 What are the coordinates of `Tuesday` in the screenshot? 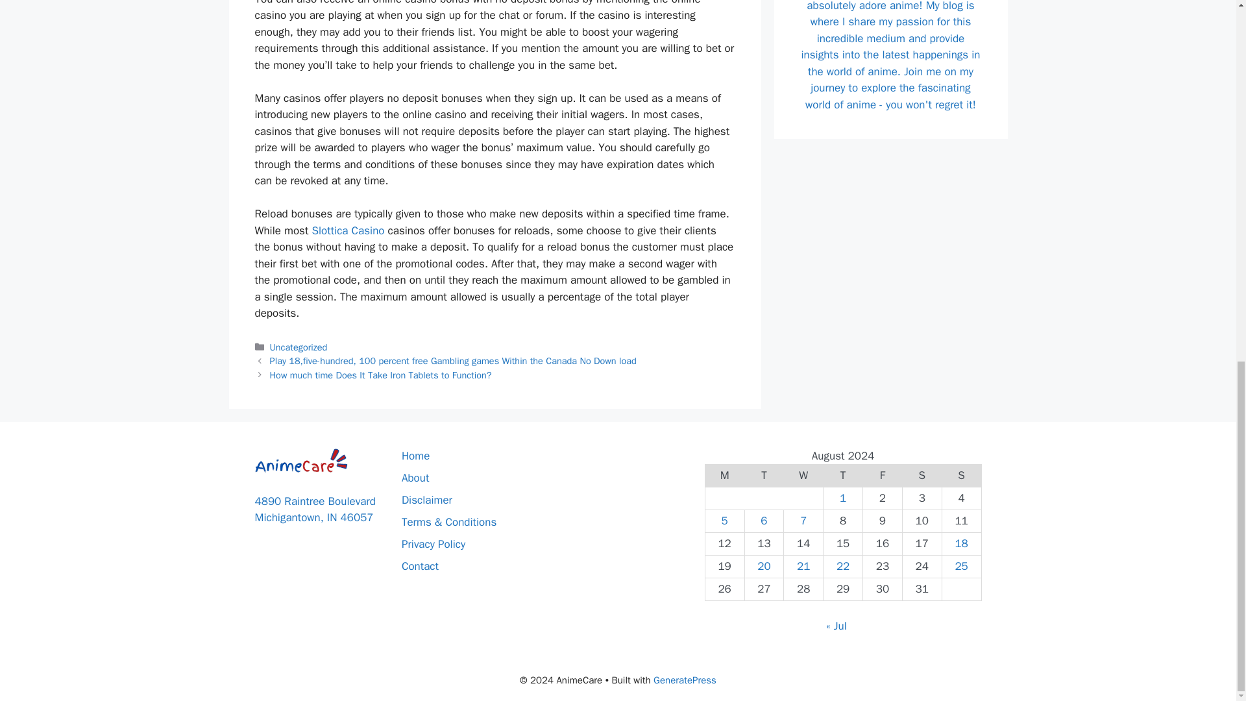 It's located at (763, 476).